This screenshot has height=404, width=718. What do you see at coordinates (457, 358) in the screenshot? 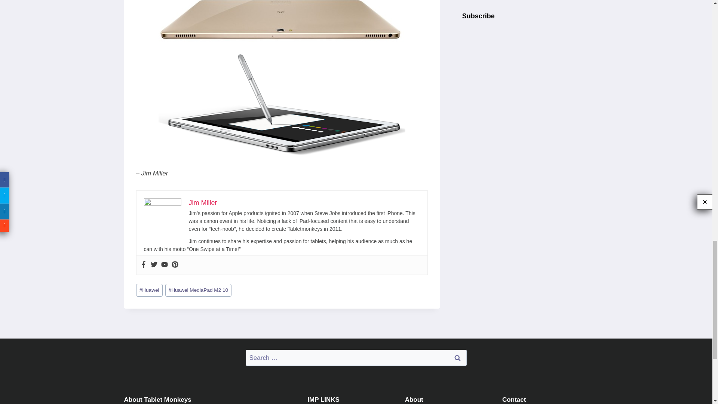
I see `Search` at bounding box center [457, 358].